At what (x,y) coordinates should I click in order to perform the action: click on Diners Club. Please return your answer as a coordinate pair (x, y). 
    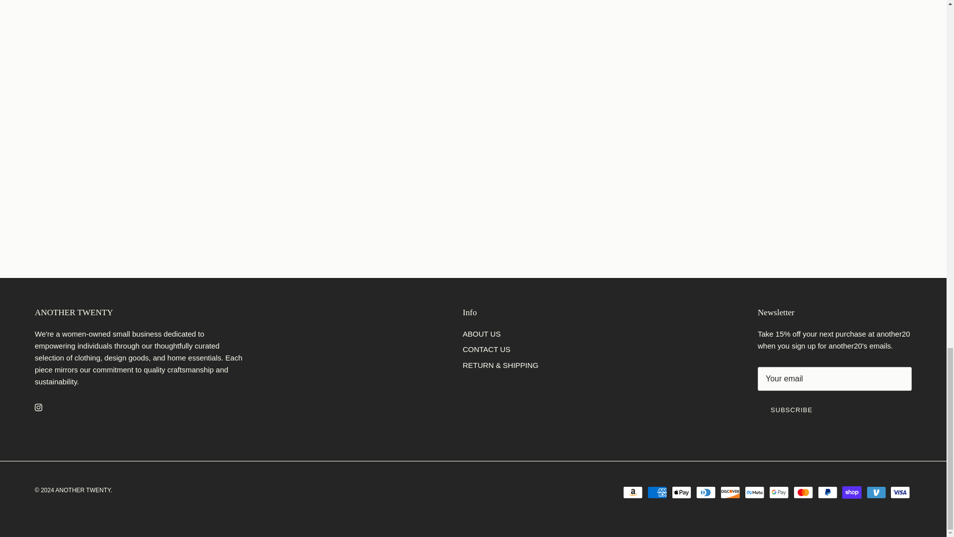
    Looking at the image, I should click on (706, 492).